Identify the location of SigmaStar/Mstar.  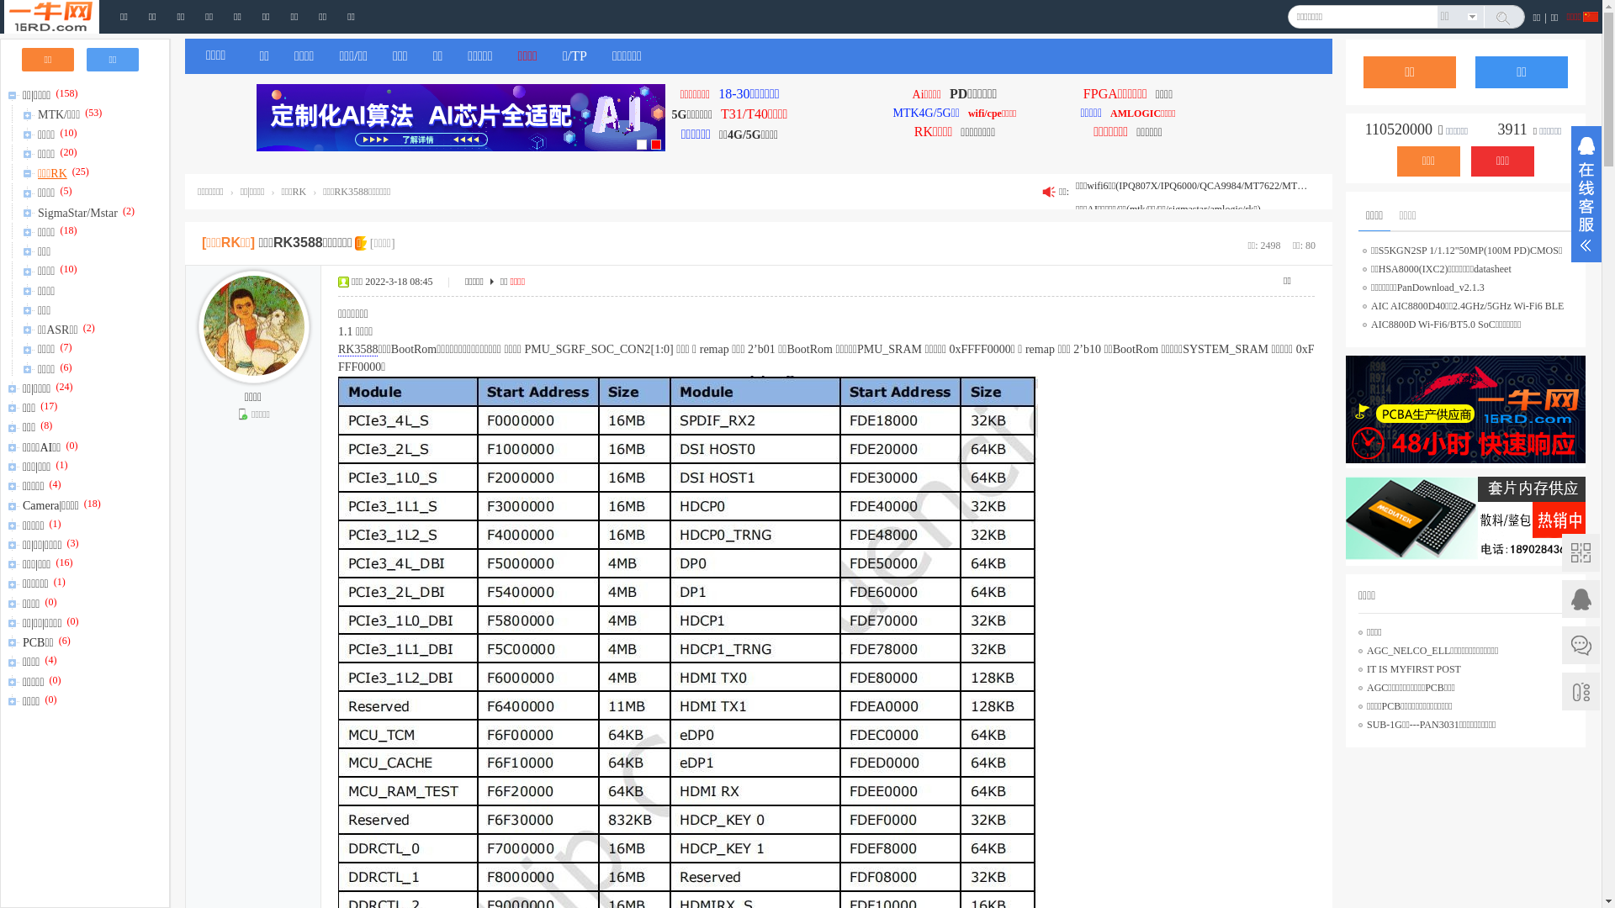
(79, 210).